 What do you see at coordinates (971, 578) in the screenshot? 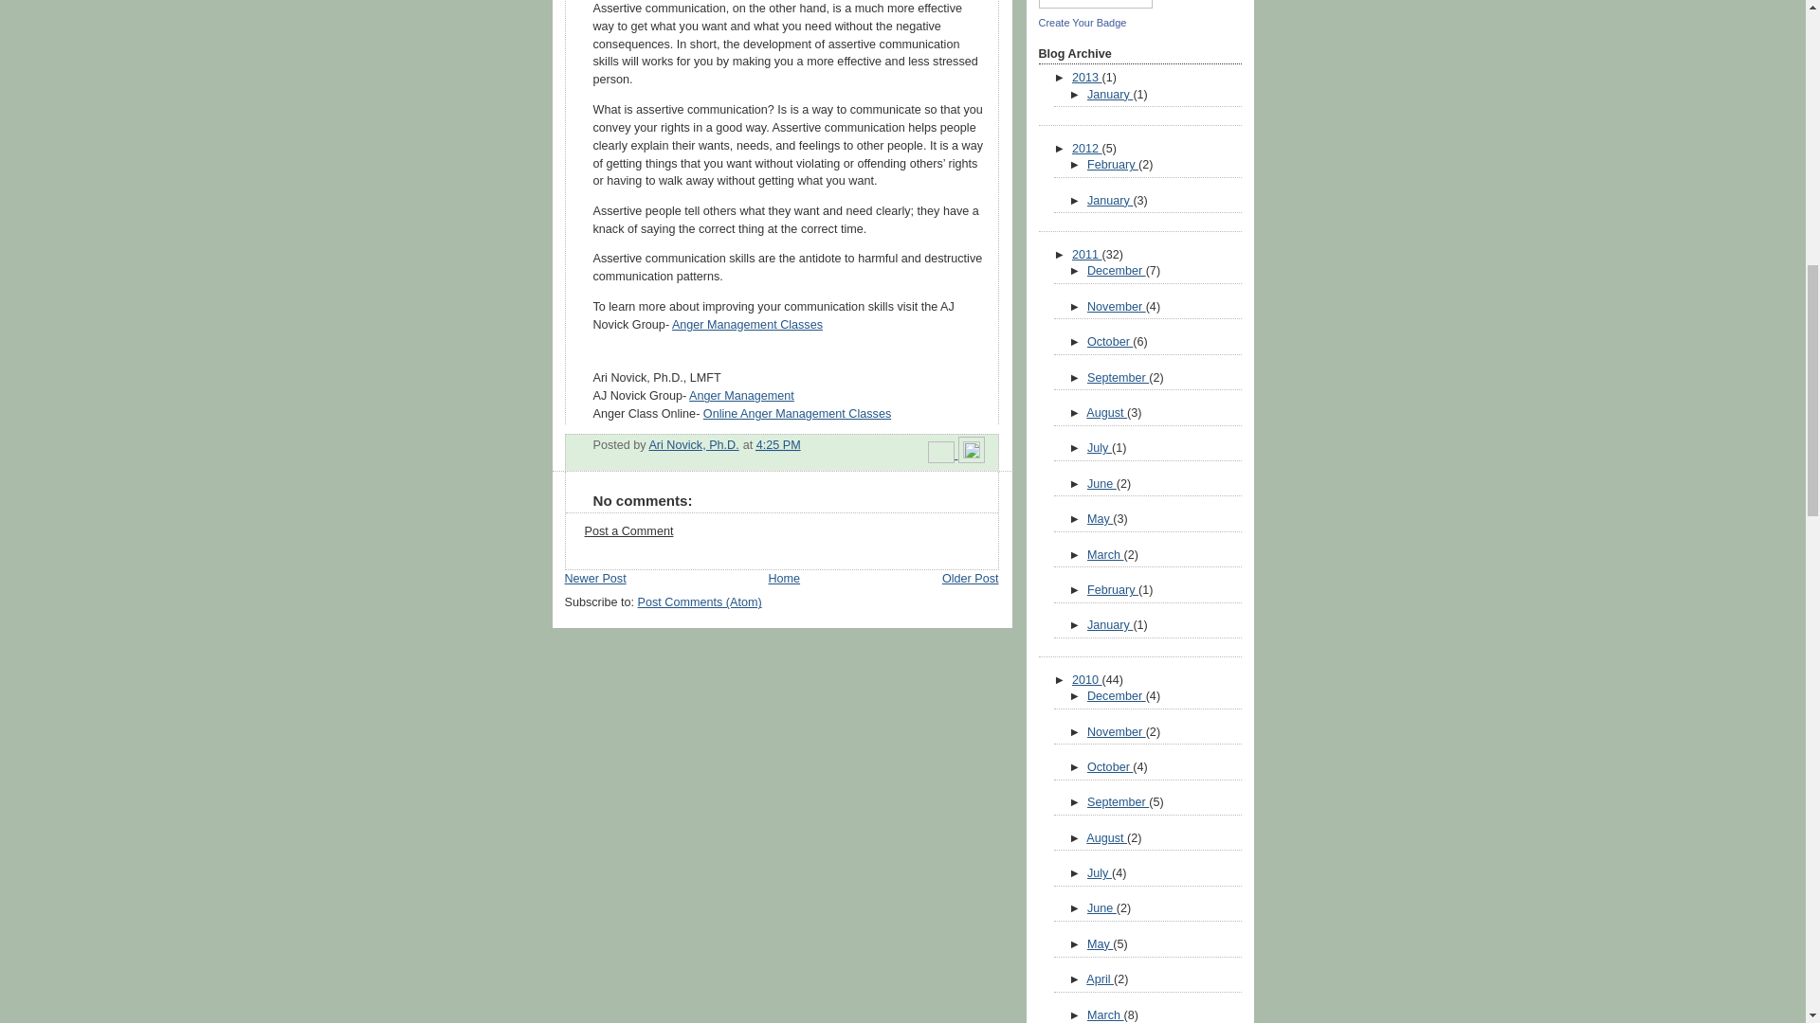
I see `Older Post` at bounding box center [971, 578].